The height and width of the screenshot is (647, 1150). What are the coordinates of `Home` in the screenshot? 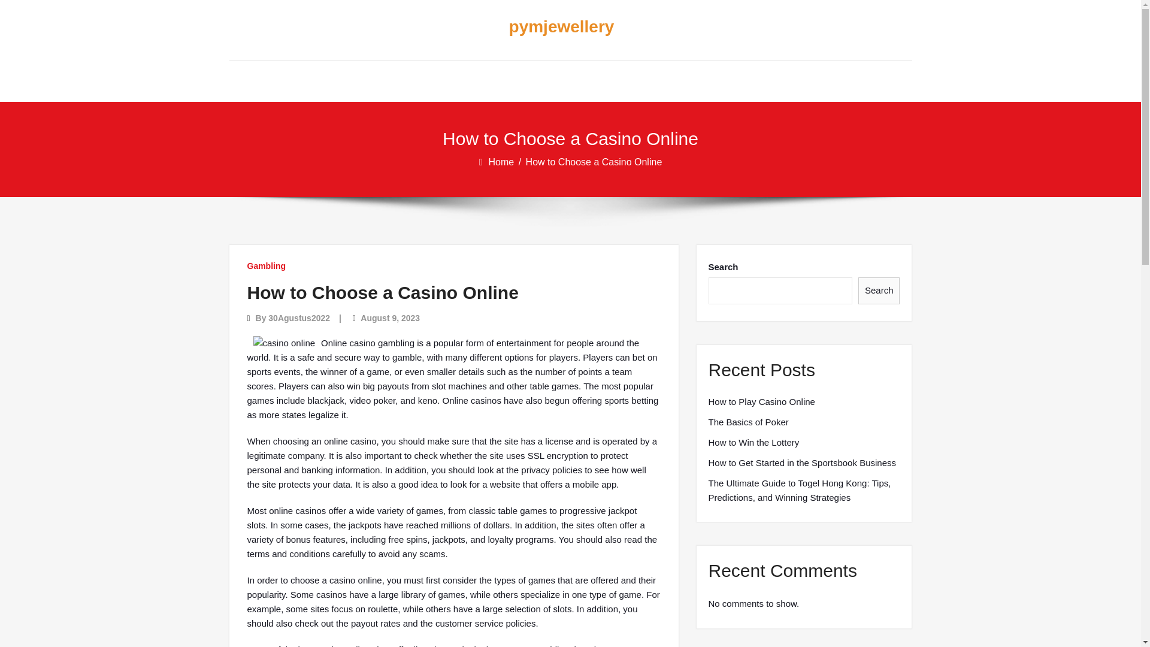 It's located at (503, 162).